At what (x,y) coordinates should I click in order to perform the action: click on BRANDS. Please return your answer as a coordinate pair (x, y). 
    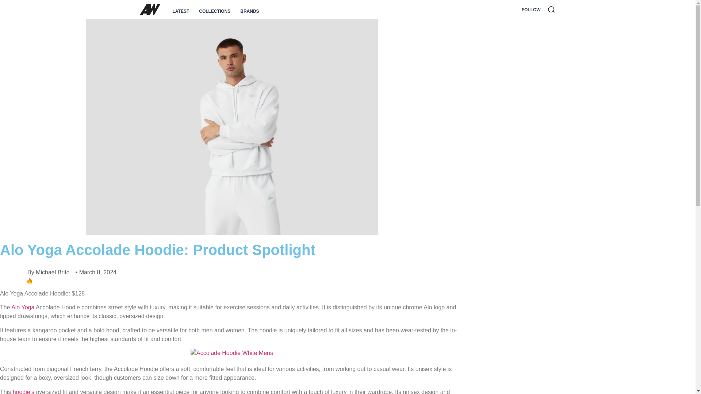
    Looking at the image, I should click on (249, 11).